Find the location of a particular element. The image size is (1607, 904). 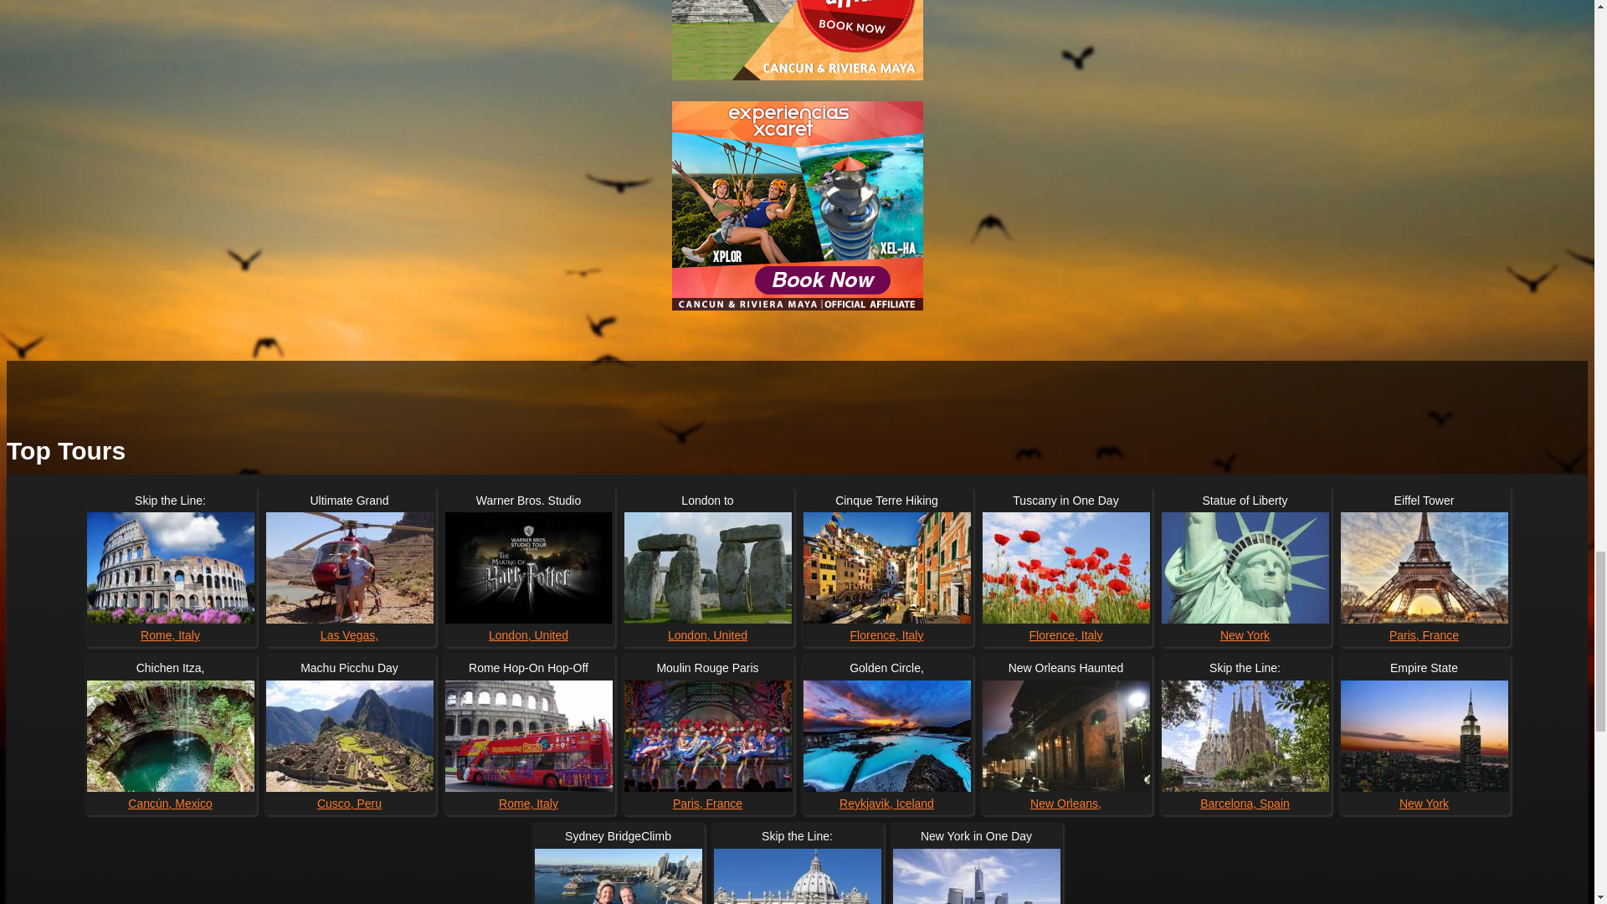

Cinque Terre Hiking Day Trip from Florence is located at coordinates (887, 568).